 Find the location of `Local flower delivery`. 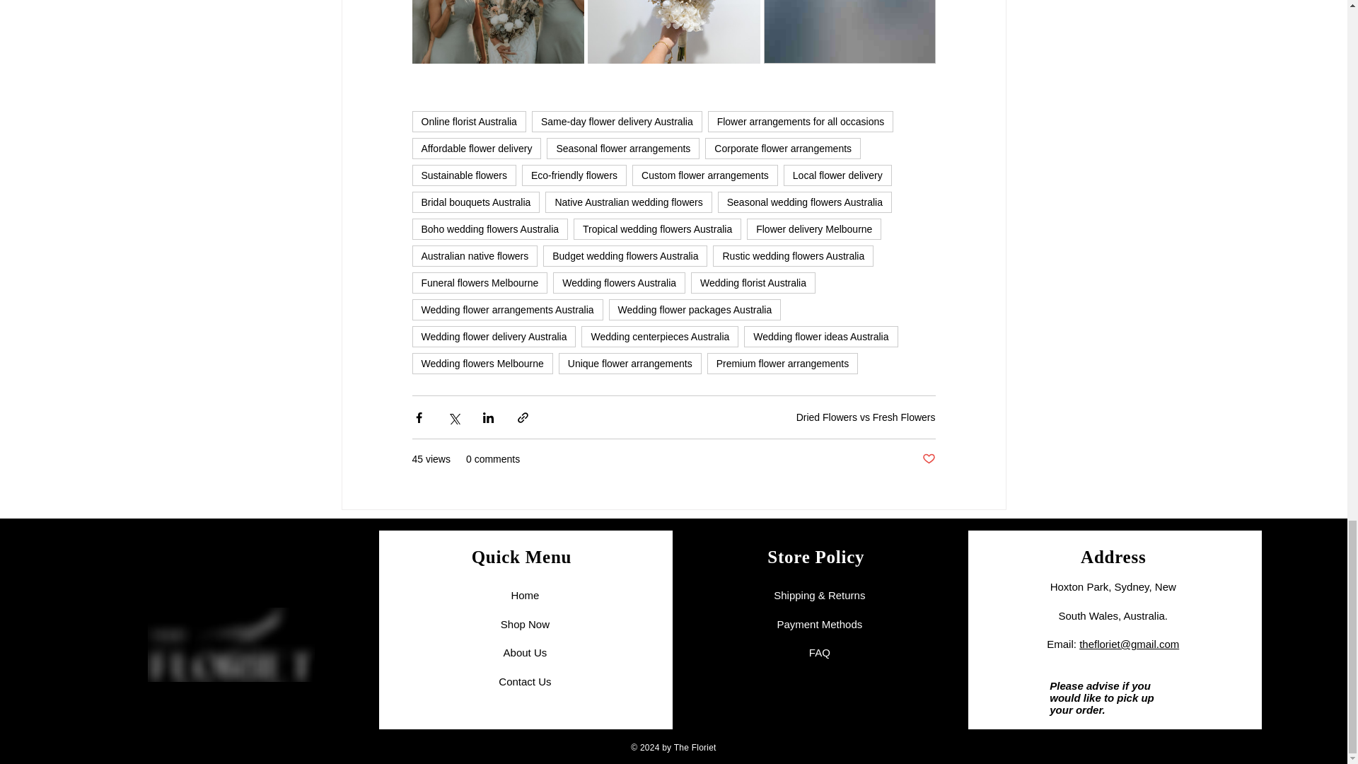

Local flower delivery is located at coordinates (837, 175).